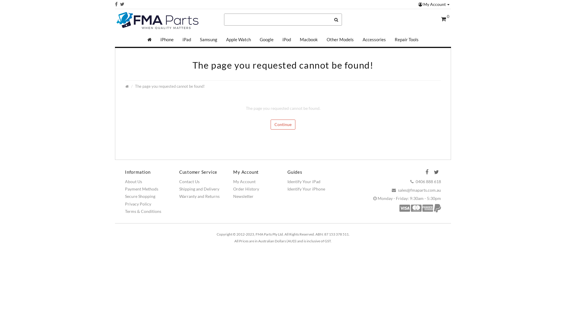 The image size is (566, 318). I want to click on Secure Shopping, so click(140, 196).